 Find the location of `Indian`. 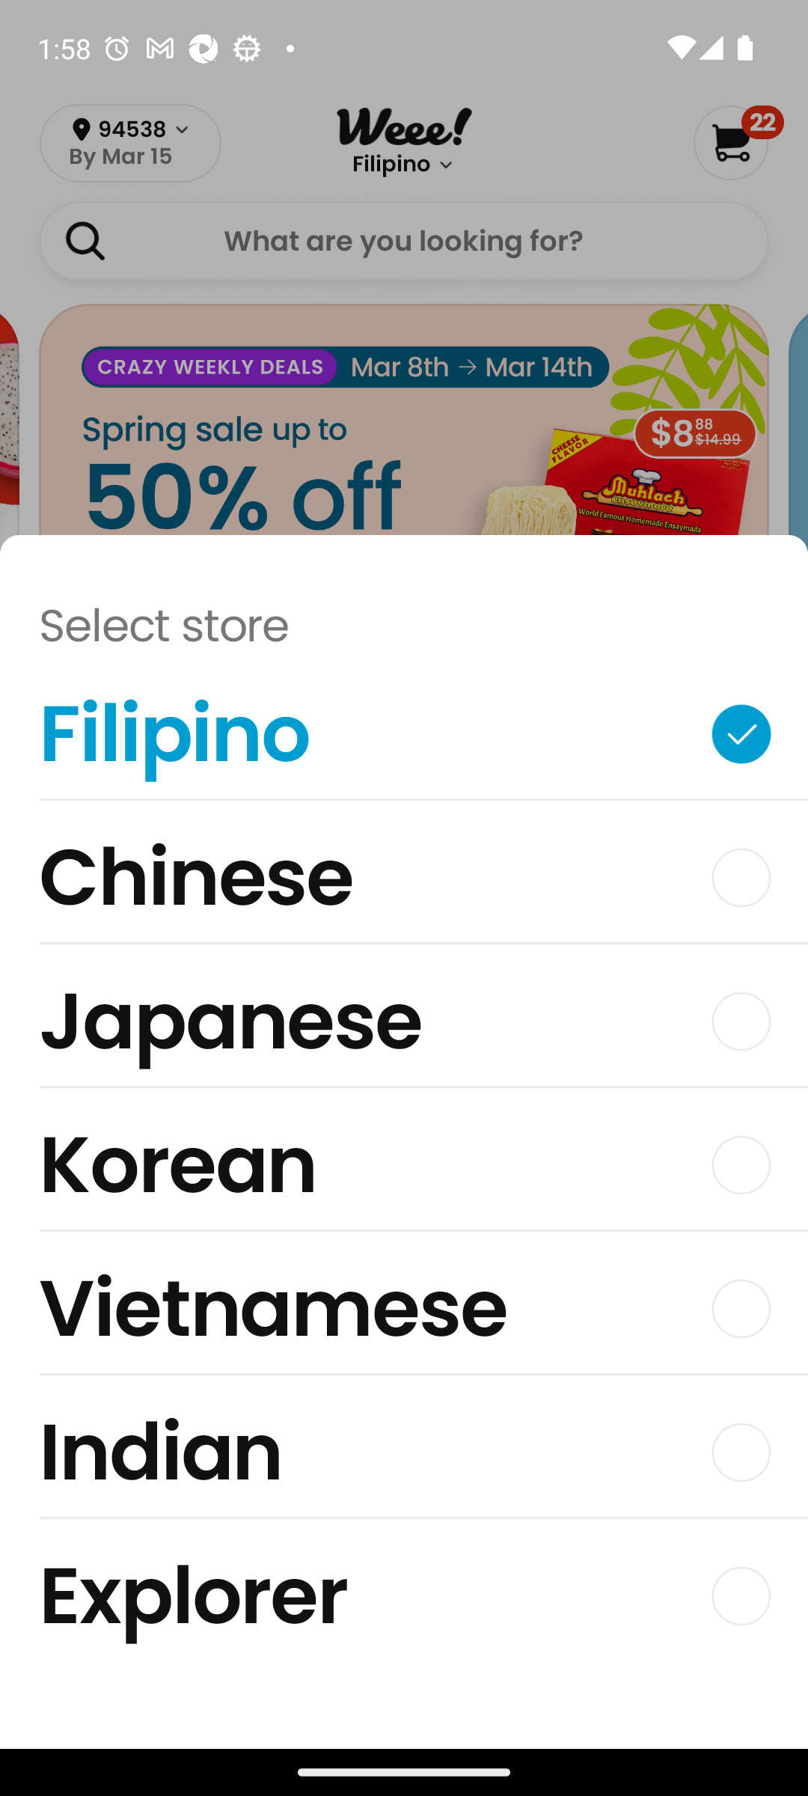

Indian is located at coordinates (404, 1458).